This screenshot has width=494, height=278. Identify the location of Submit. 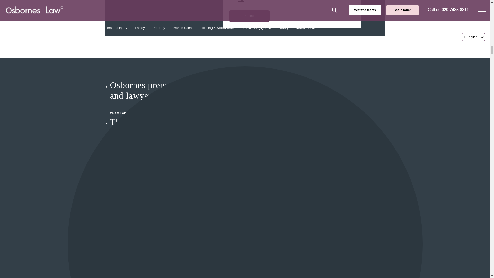
(249, 16).